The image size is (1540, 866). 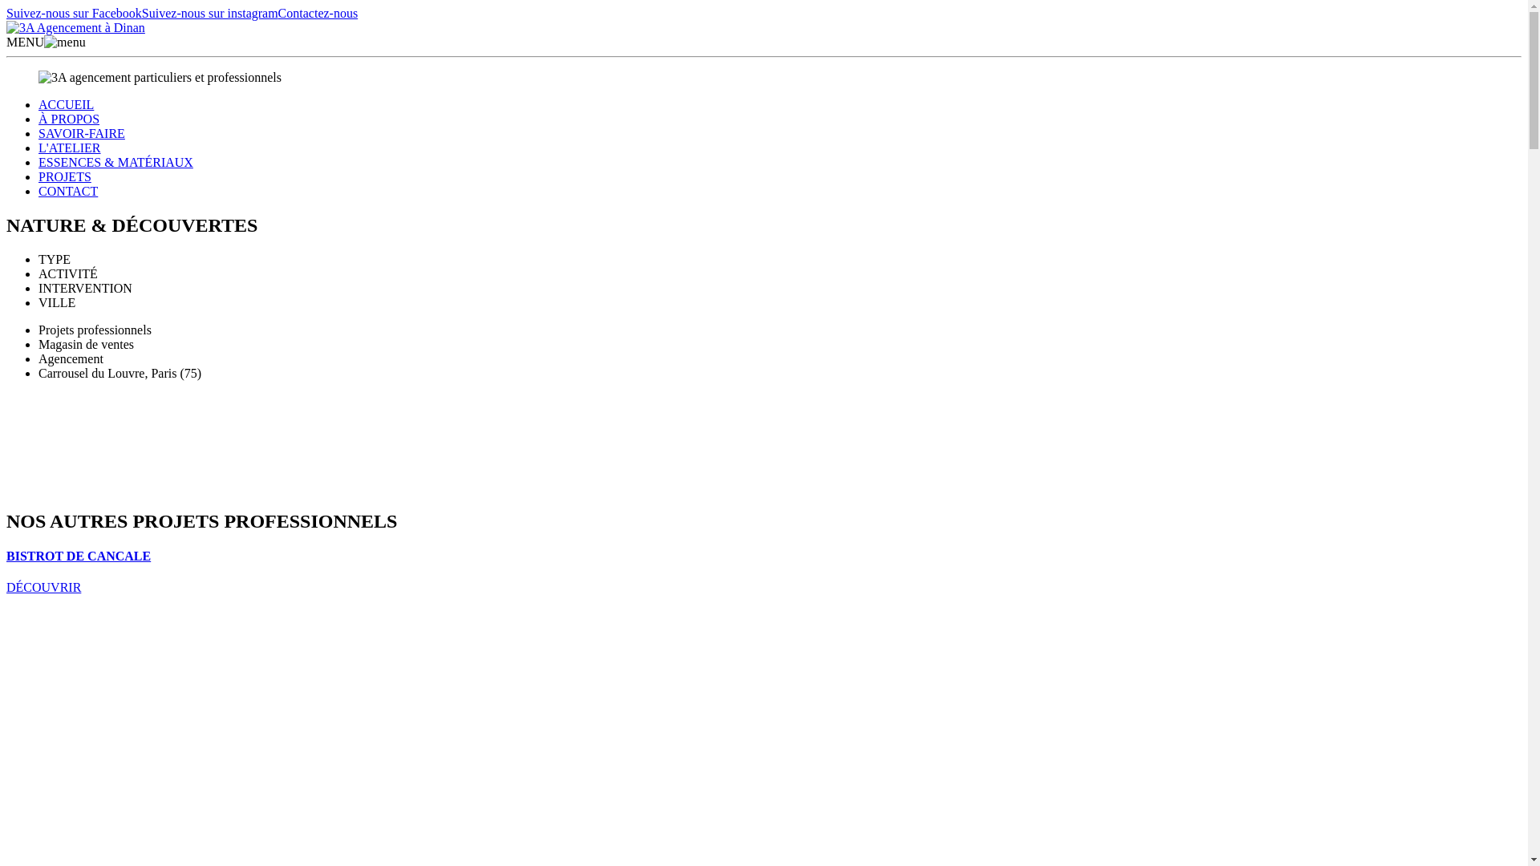 What do you see at coordinates (210, 13) in the screenshot?
I see `Suivez-nous sur instagram` at bounding box center [210, 13].